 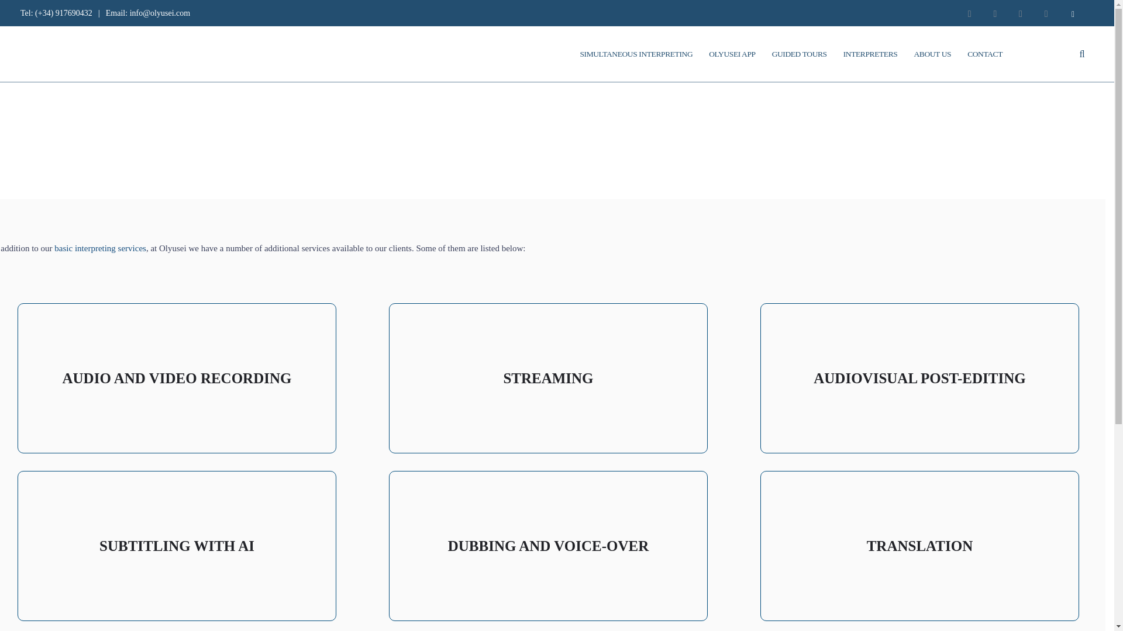 I want to click on GUIDED TOURS, so click(x=799, y=53).